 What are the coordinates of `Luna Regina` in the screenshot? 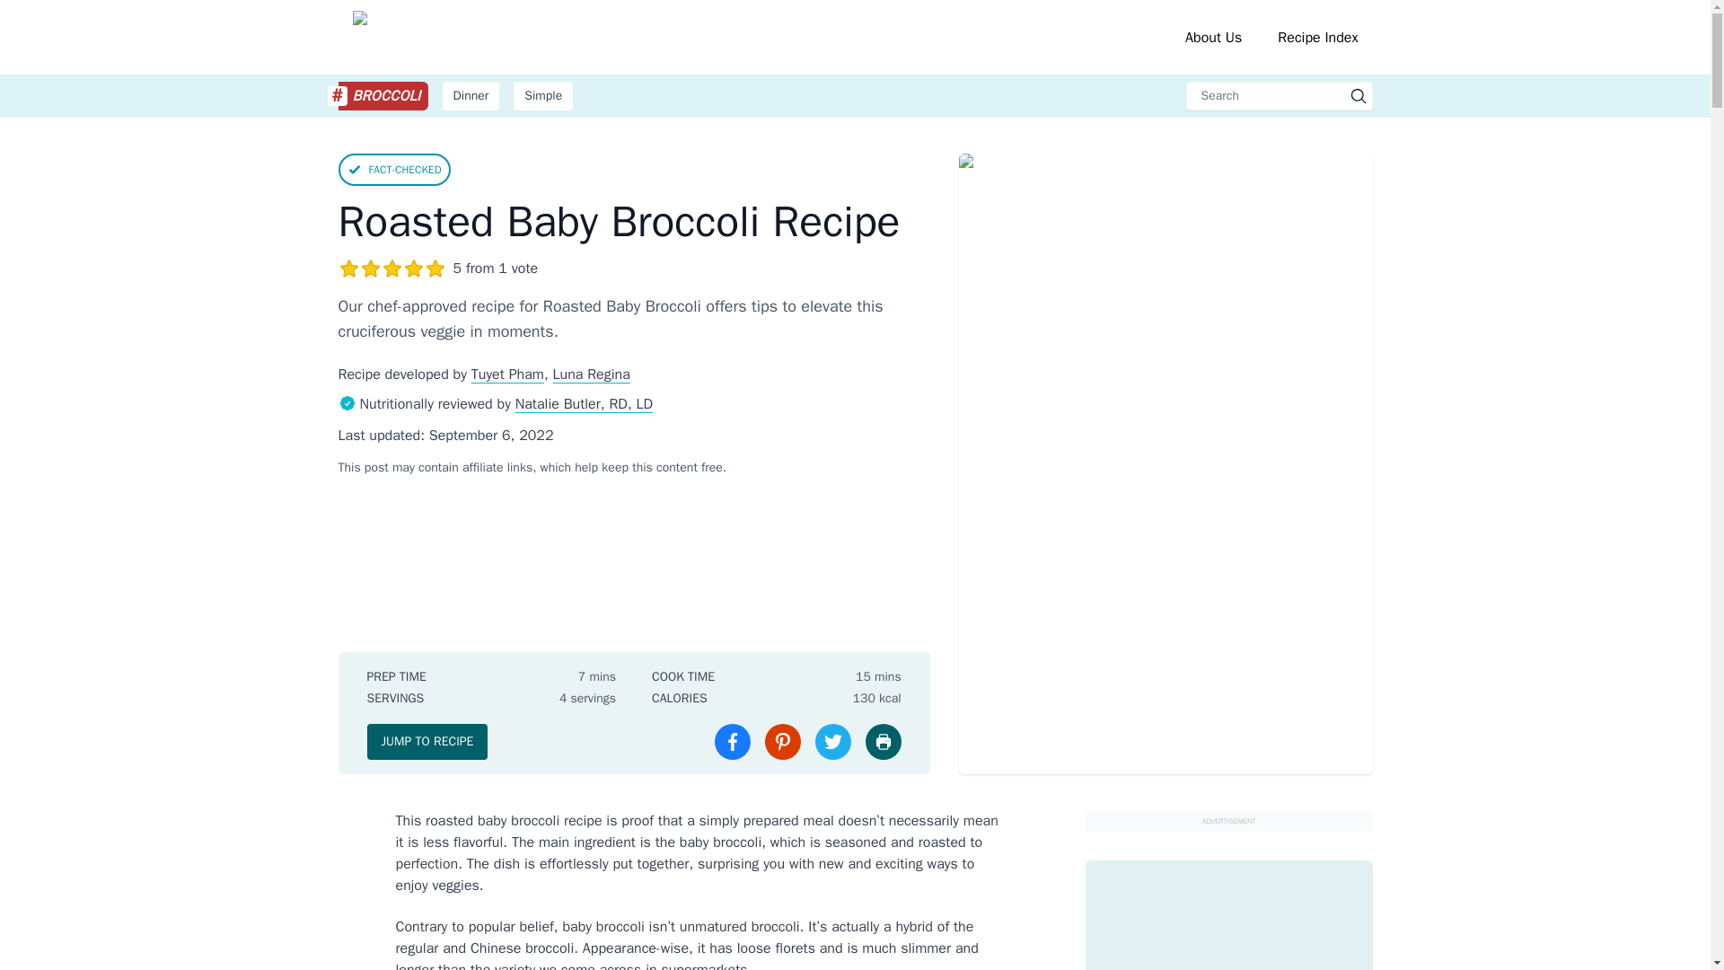 It's located at (592, 374).